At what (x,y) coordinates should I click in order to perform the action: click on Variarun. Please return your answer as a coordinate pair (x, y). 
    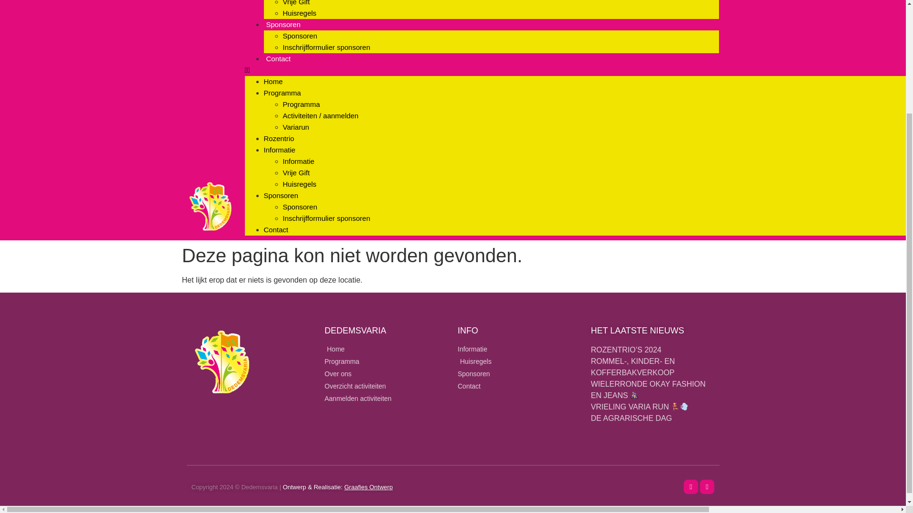
    Looking at the image, I should click on (296, 127).